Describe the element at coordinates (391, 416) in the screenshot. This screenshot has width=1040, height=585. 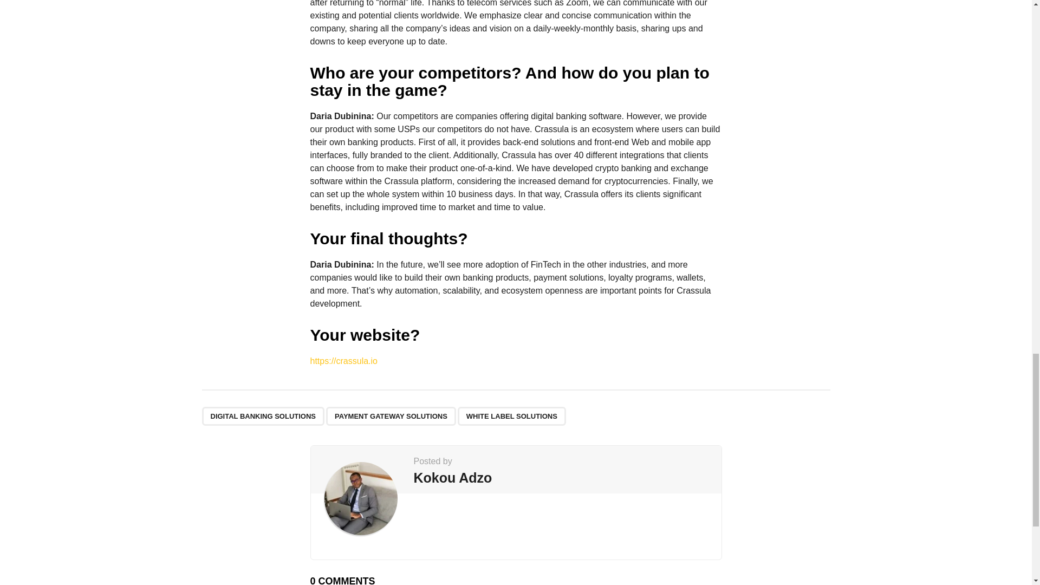
I see `PAYMENT GATEWAY SOLUTIONS` at that location.